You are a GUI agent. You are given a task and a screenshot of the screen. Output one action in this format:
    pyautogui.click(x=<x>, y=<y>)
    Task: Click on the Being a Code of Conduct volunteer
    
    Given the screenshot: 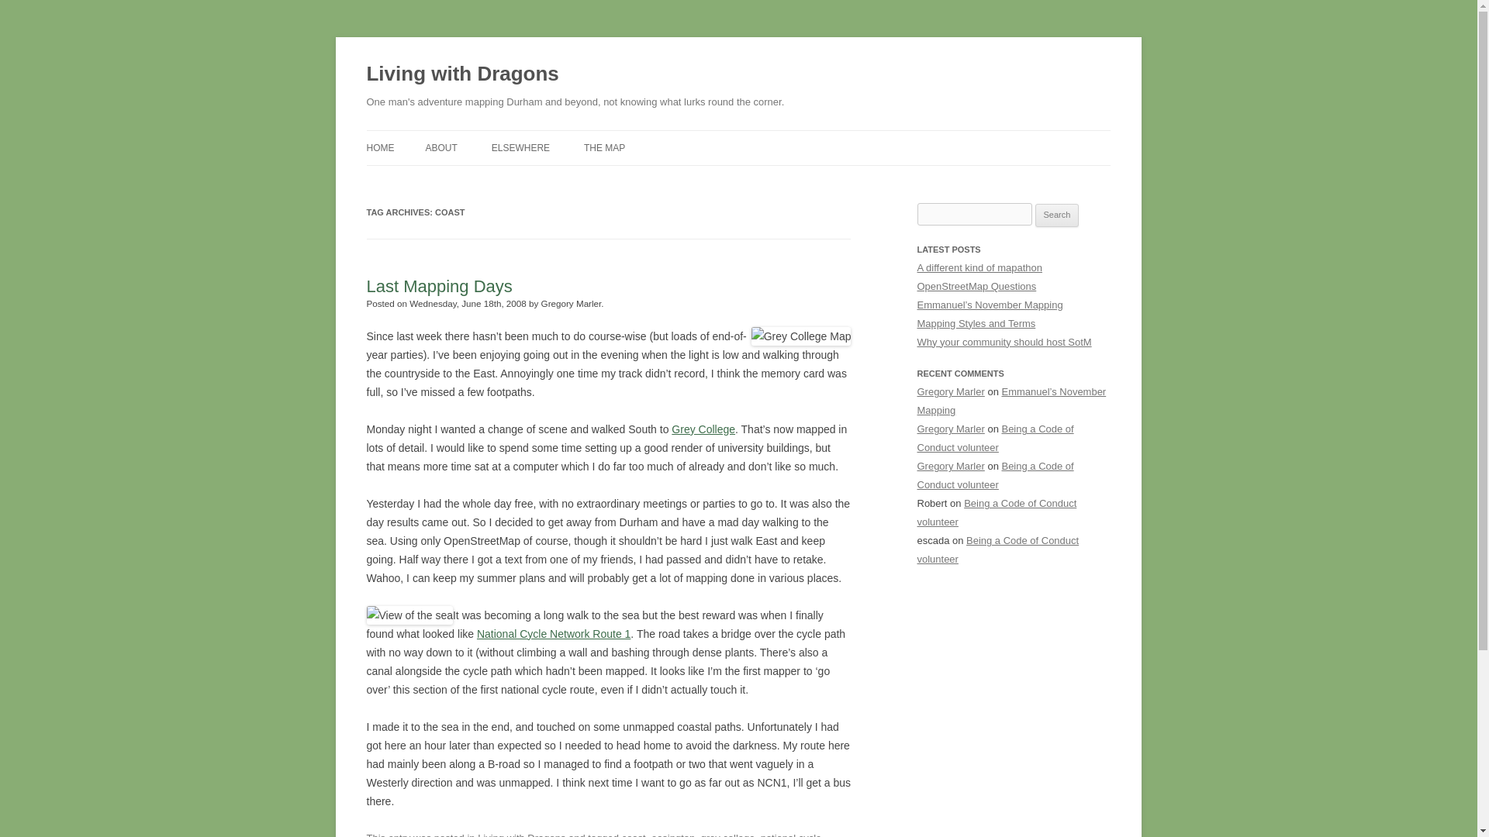 What is the action you would take?
    pyautogui.click(x=995, y=439)
    